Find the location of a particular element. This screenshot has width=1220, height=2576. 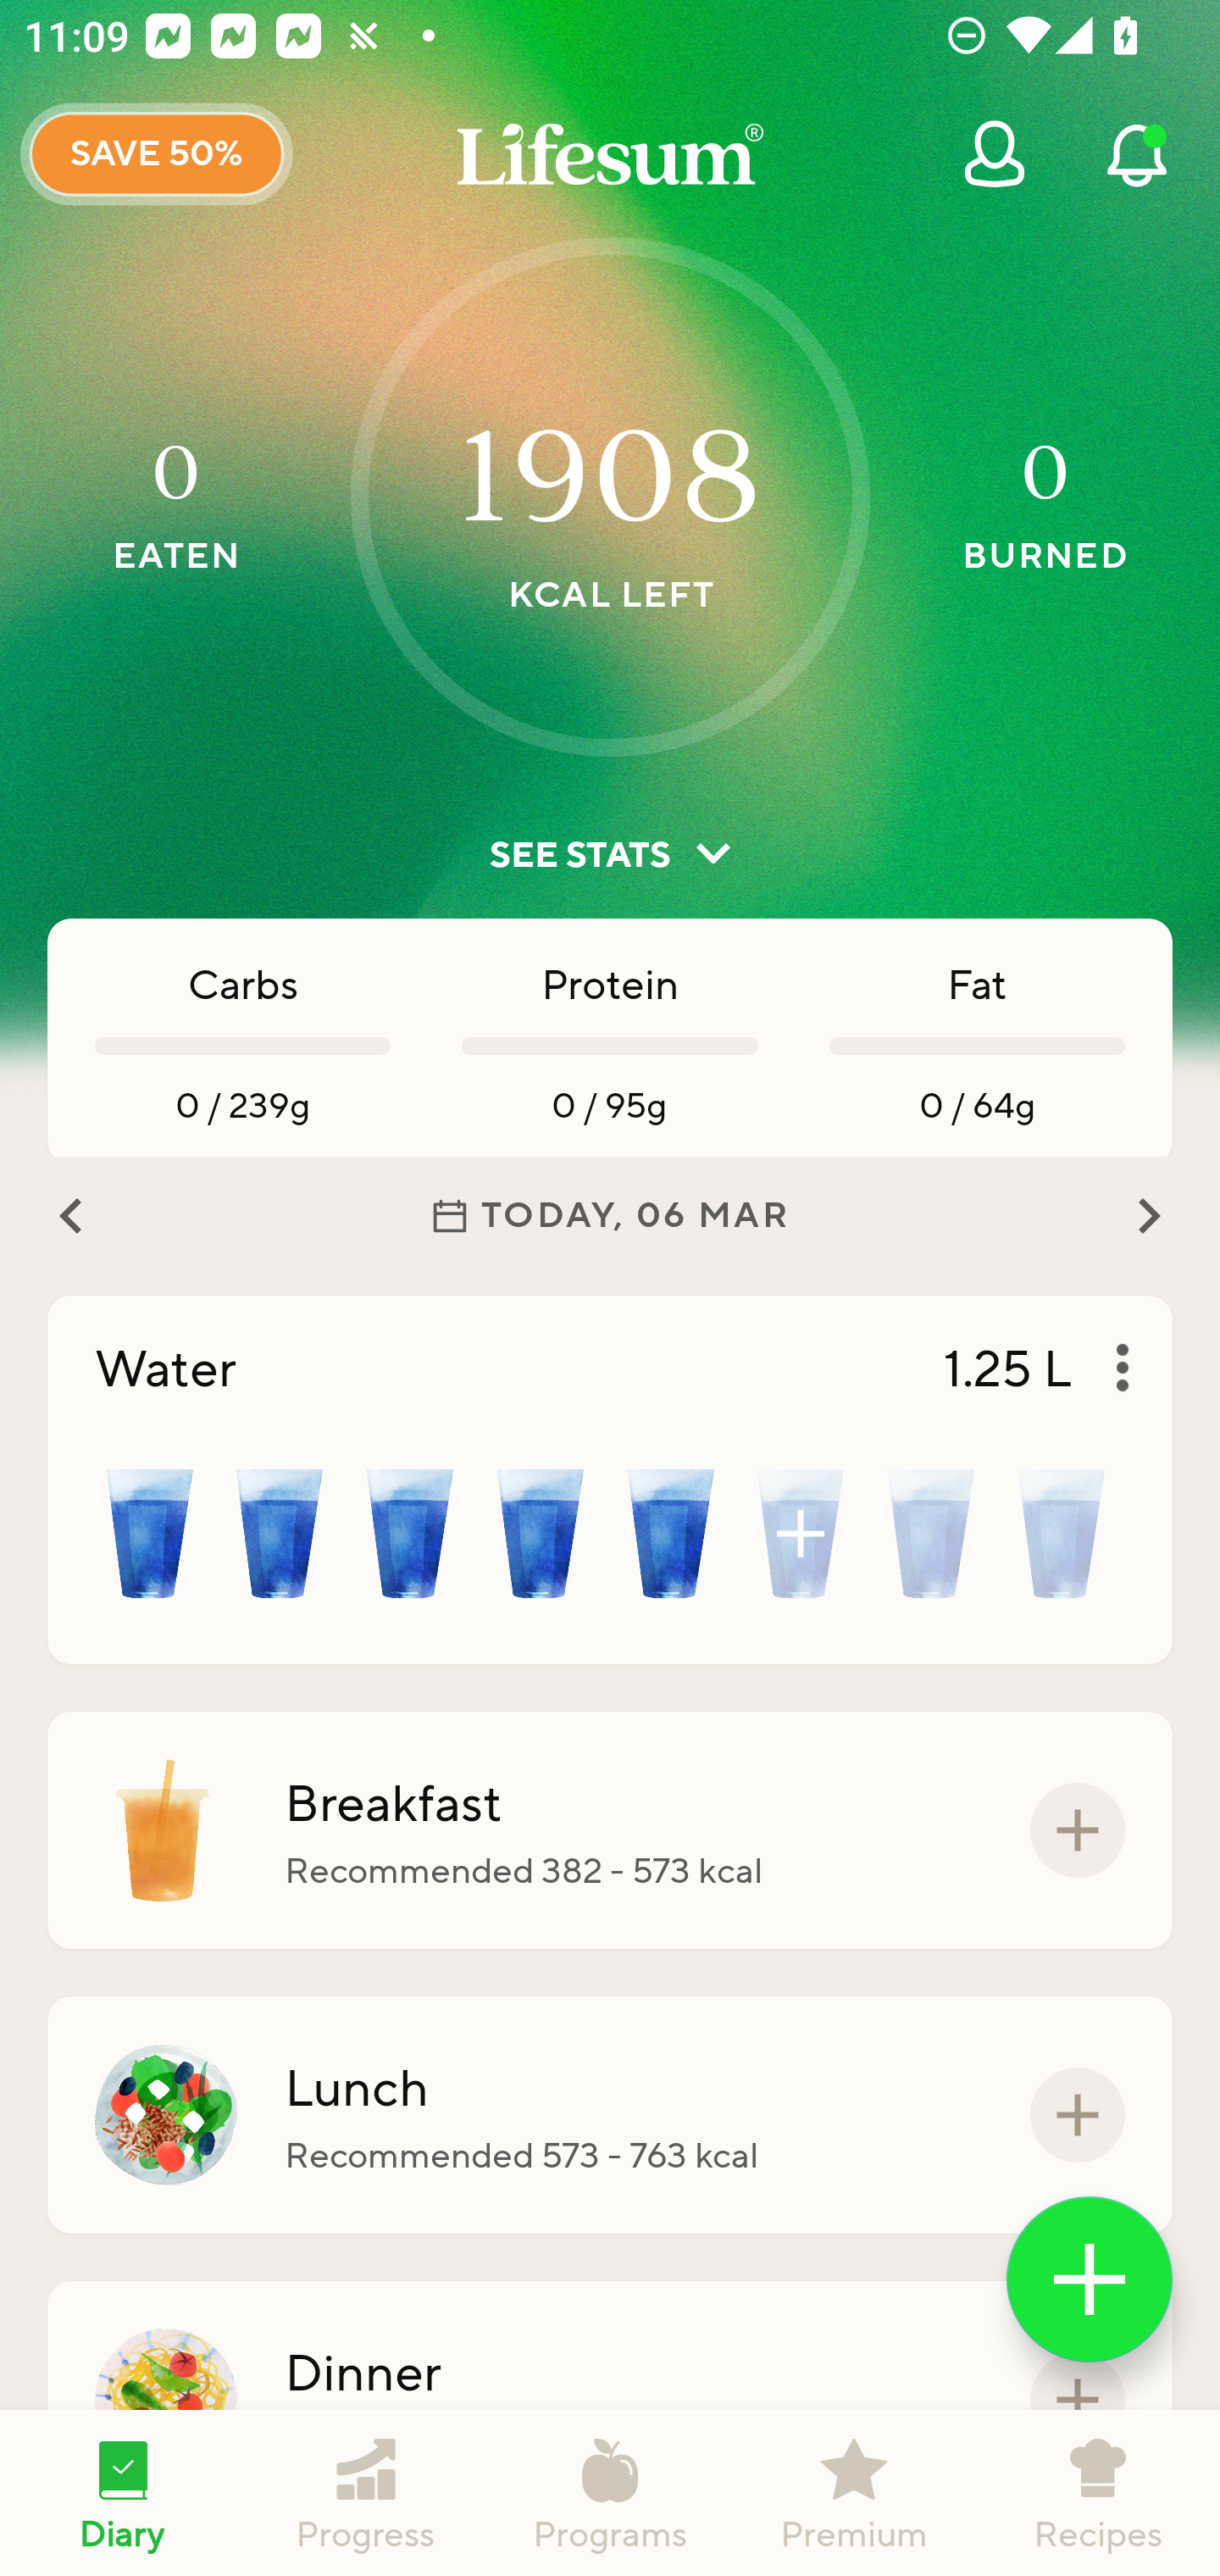

SEE STATS is located at coordinates (610, 854).